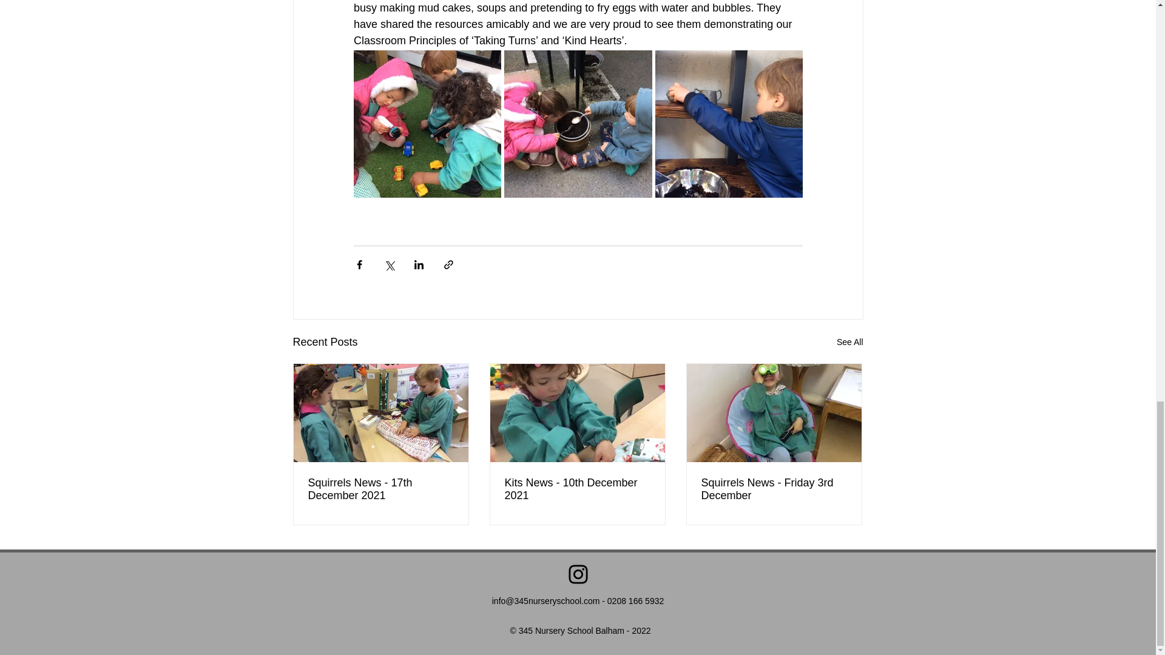 Image resolution: width=1165 pixels, height=655 pixels. Describe the element at coordinates (381, 489) in the screenshot. I see `Squirrels News - 17th December 2021` at that location.